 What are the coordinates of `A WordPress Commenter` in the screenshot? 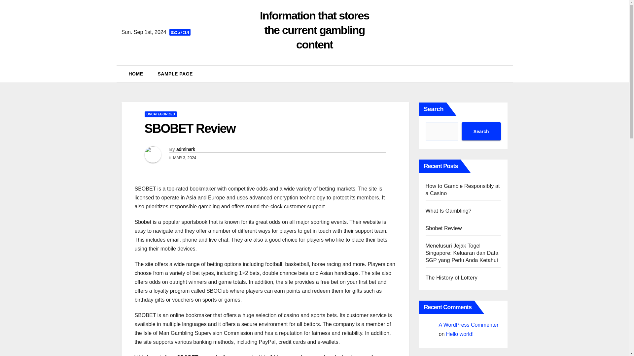 It's located at (468, 325).